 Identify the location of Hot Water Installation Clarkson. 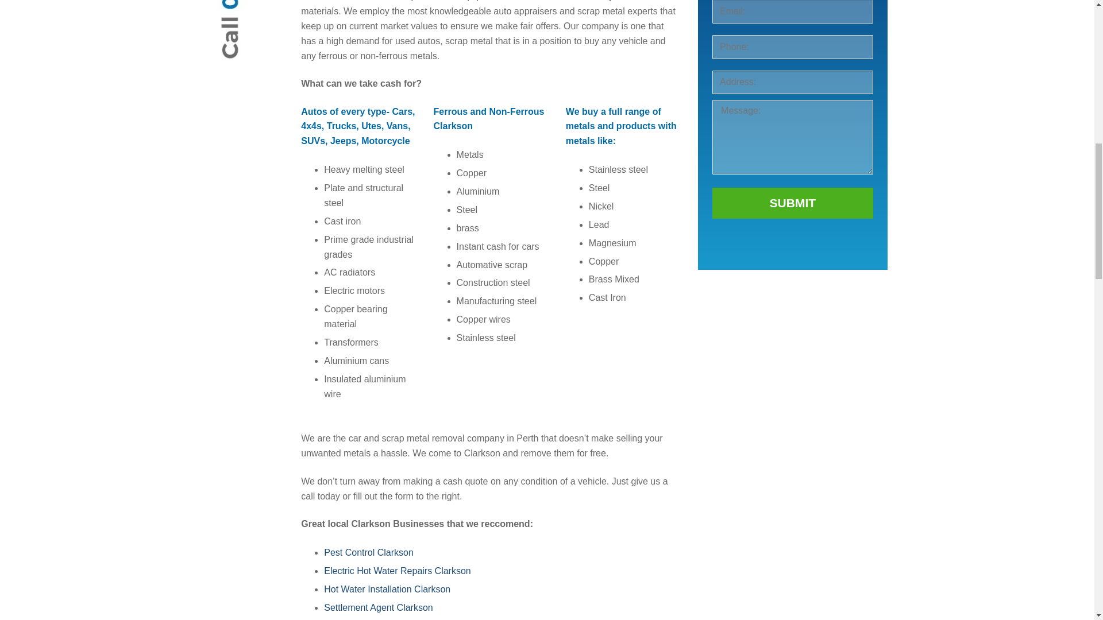
(387, 589).